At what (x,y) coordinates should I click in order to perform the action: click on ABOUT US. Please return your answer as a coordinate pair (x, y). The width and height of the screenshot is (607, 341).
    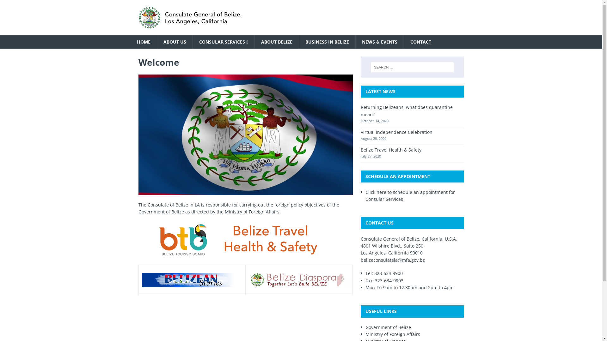
    Looking at the image, I should click on (175, 42).